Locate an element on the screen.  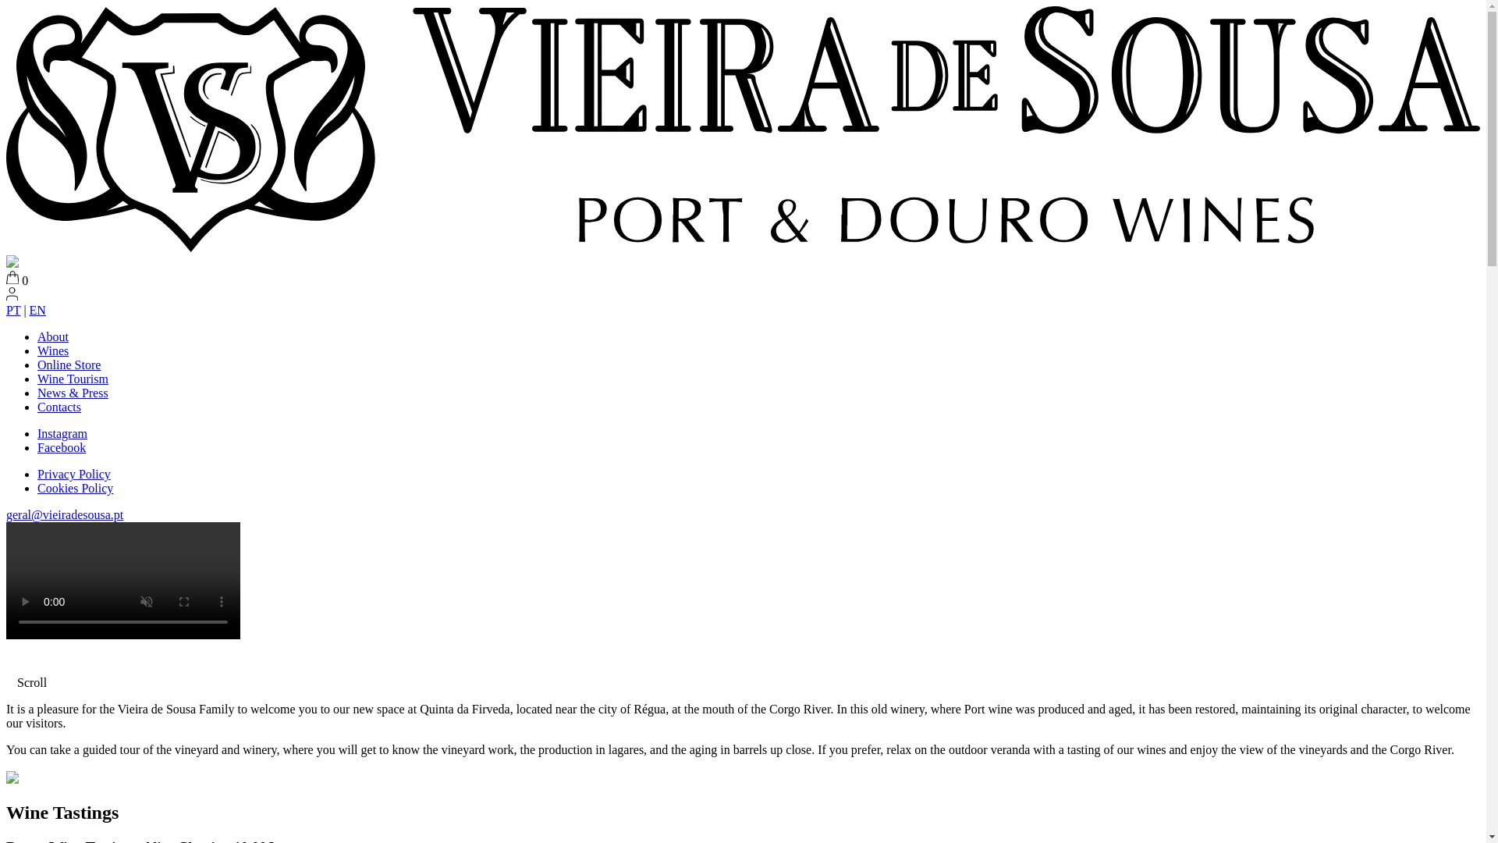
EN is located at coordinates (37, 310).